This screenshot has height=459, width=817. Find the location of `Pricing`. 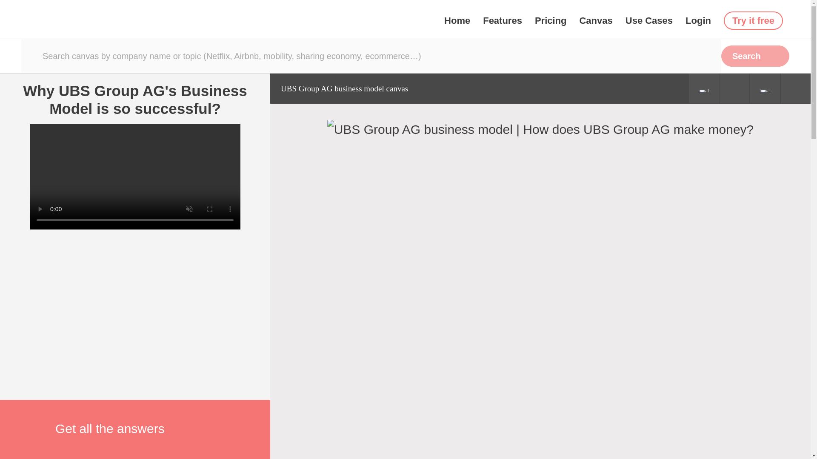

Pricing is located at coordinates (551, 20).